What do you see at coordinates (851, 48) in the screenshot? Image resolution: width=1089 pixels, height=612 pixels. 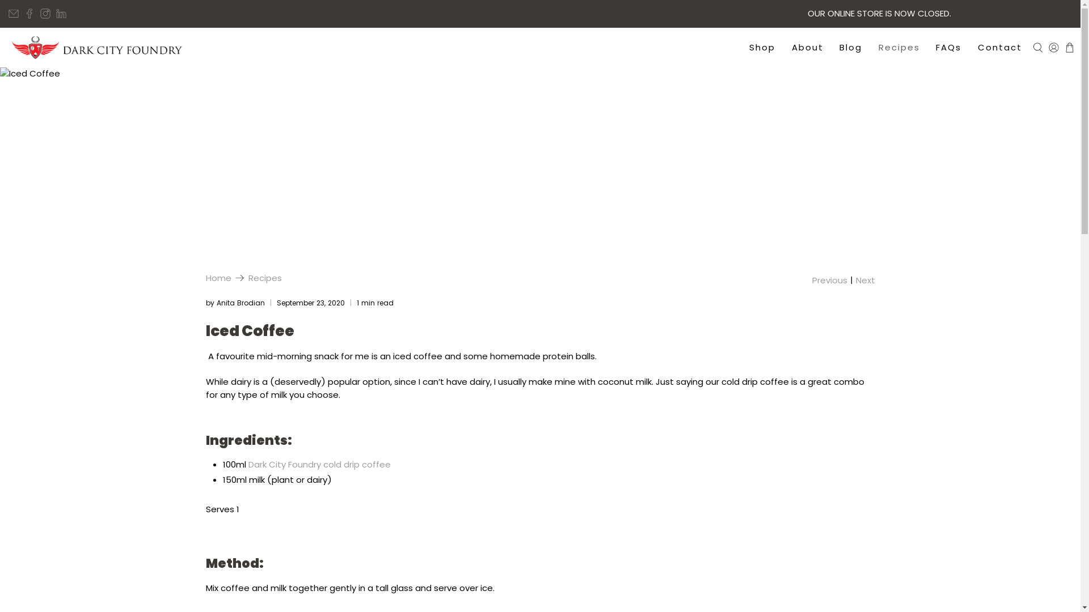 I see `Blog` at bounding box center [851, 48].